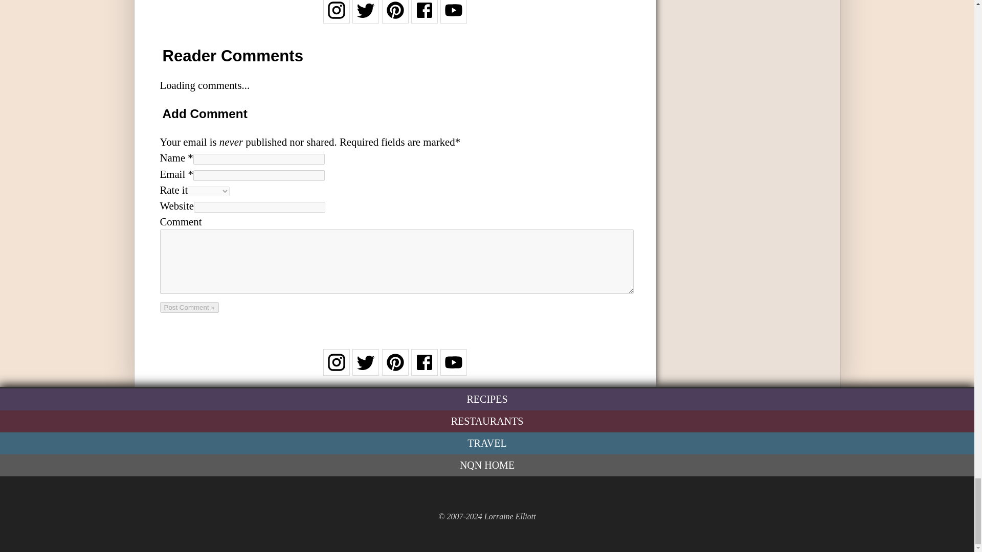 Image resolution: width=982 pixels, height=552 pixels. I want to click on Follow on YouTube, so click(453, 369).